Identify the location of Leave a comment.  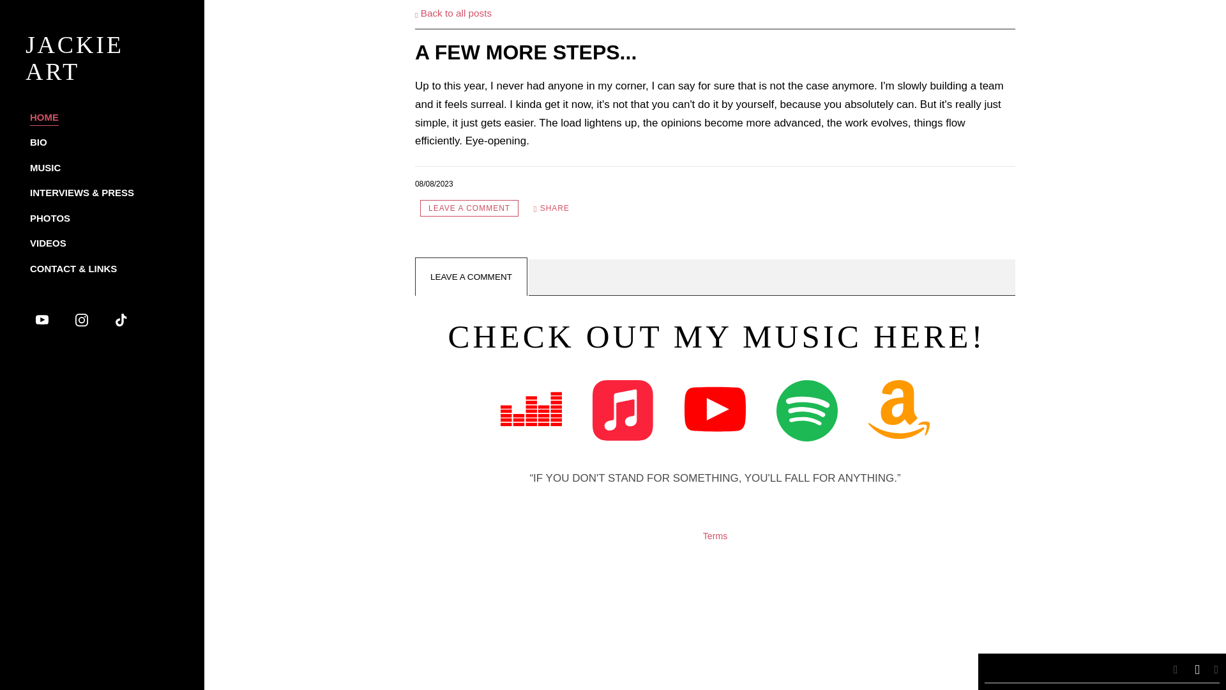
(469, 208).